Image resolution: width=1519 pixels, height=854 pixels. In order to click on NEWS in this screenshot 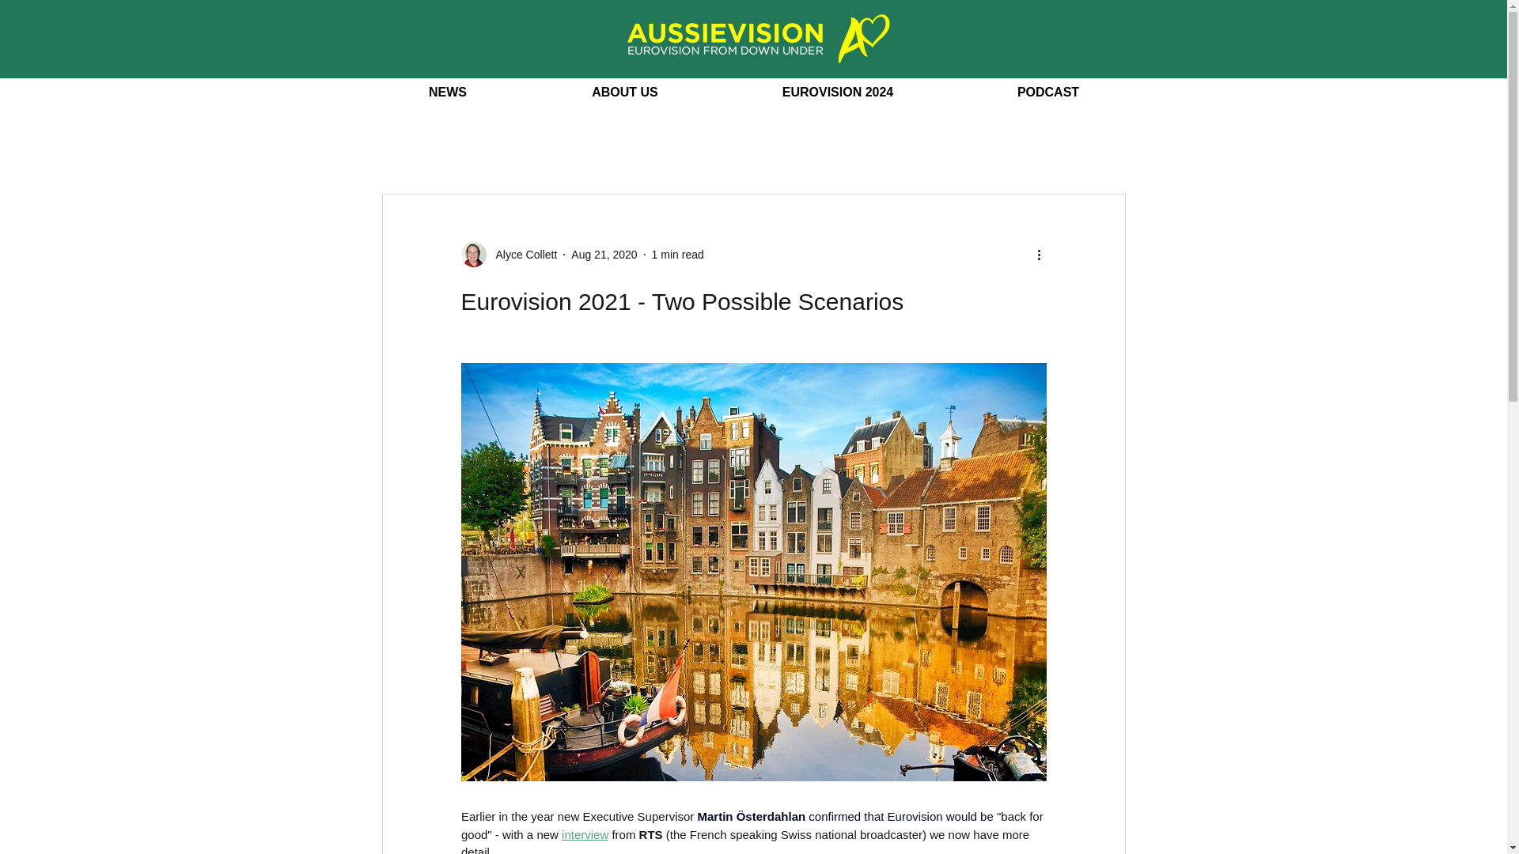, I will do `click(447, 93)`.